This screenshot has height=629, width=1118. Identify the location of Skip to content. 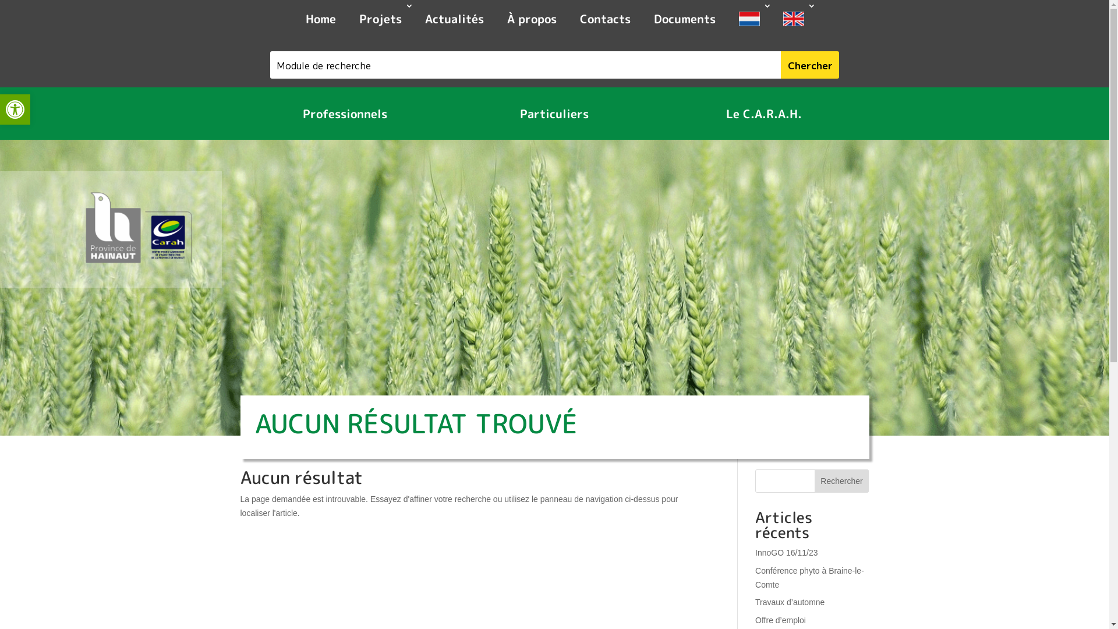
(0, 0).